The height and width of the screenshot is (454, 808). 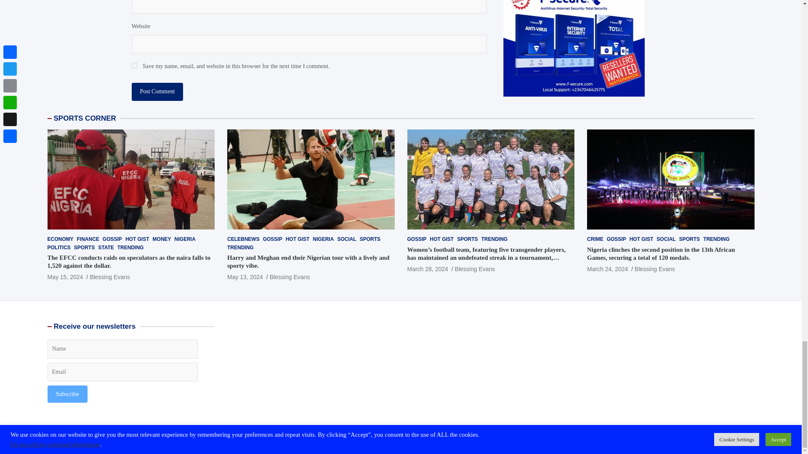 I want to click on yes, so click(x=134, y=66).